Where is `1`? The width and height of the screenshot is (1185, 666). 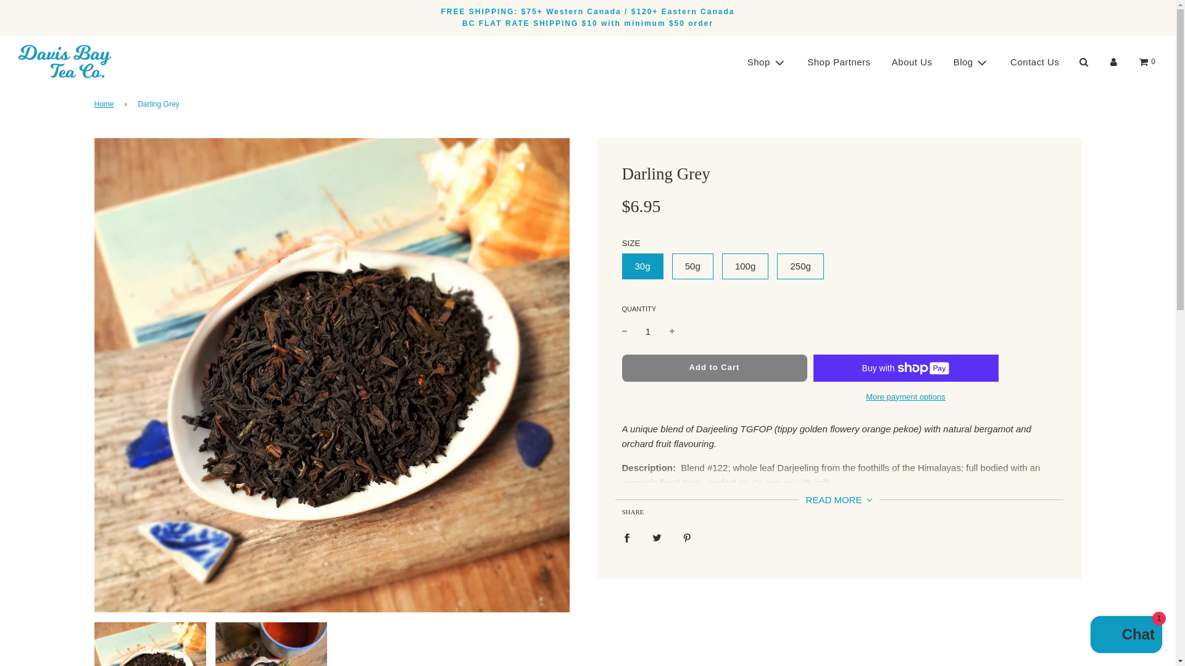 1 is located at coordinates (648, 331).